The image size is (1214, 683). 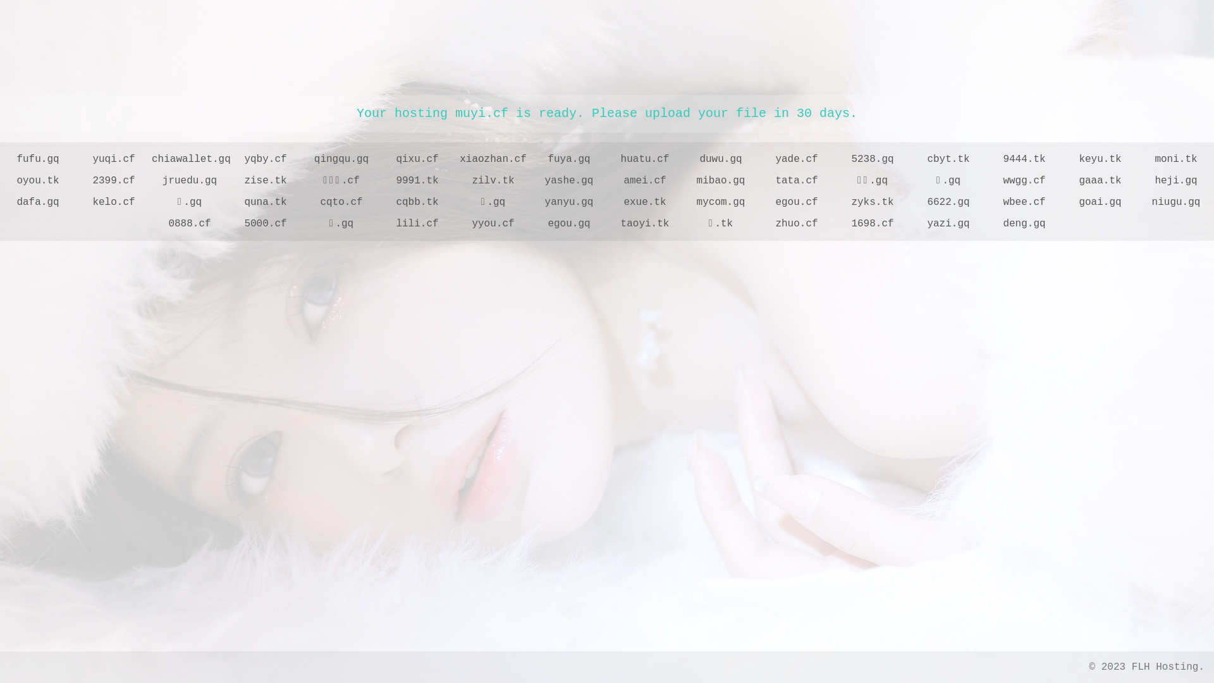 What do you see at coordinates (873, 159) in the screenshot?
I see `5238.gq` at bounding box center [873, 159].